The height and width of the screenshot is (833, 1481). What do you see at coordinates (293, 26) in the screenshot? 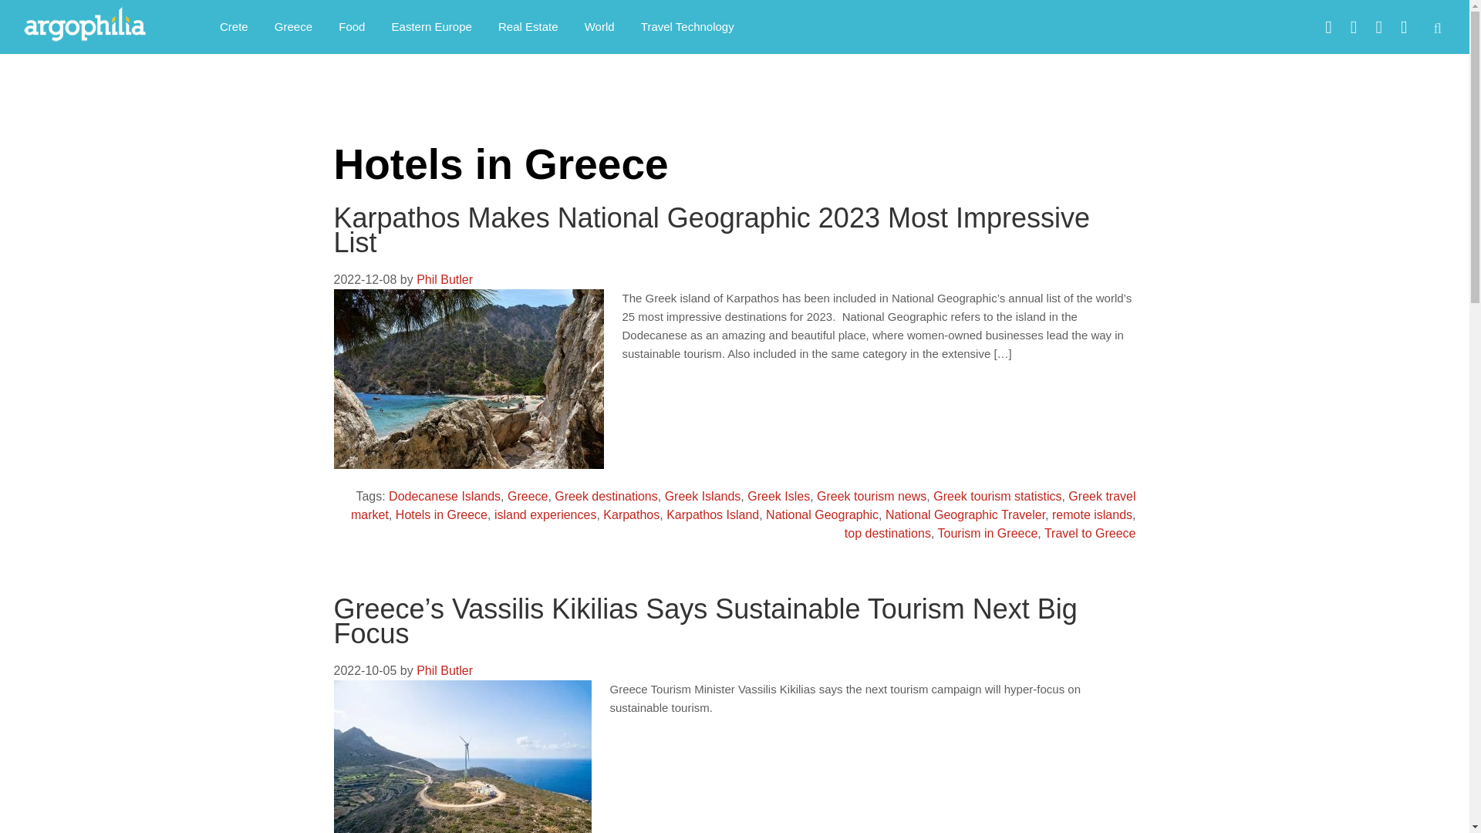
I see `Greece` at bounding box center [293, 26].